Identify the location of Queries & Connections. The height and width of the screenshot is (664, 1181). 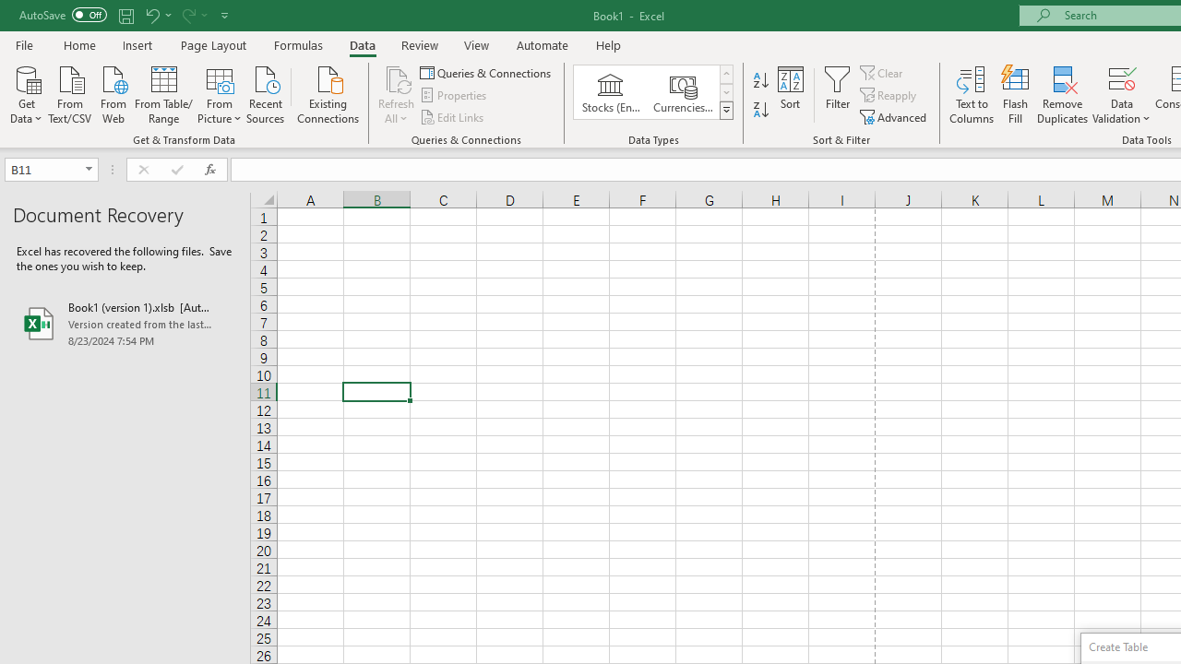
(487, 72).